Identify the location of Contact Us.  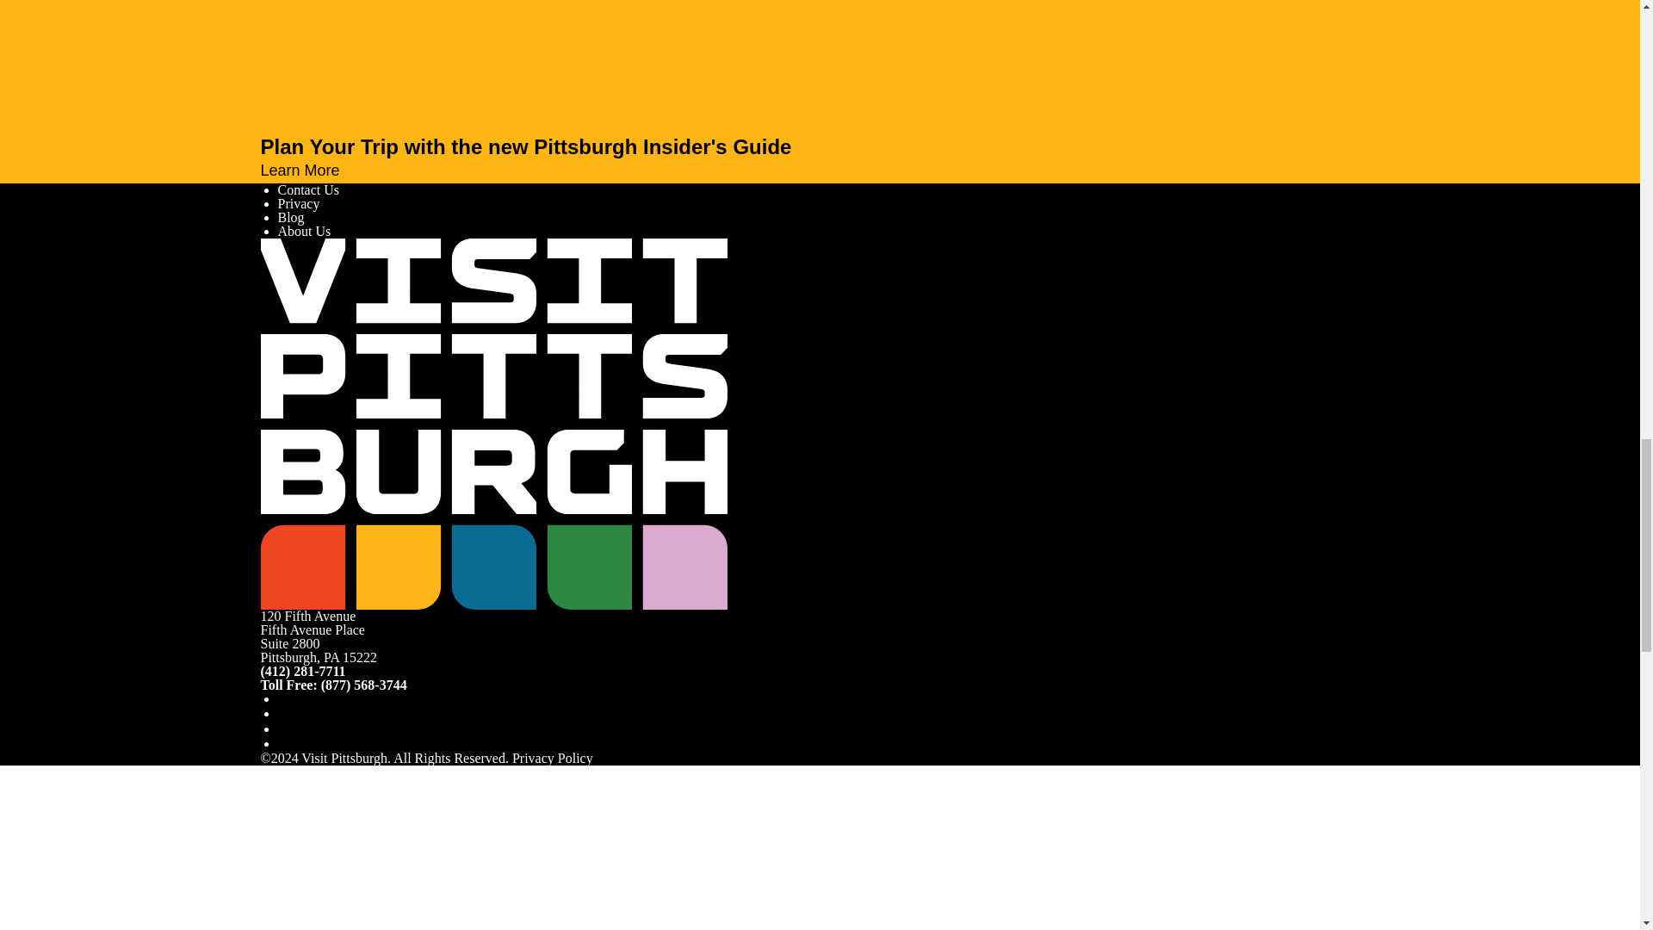
(308, 189).